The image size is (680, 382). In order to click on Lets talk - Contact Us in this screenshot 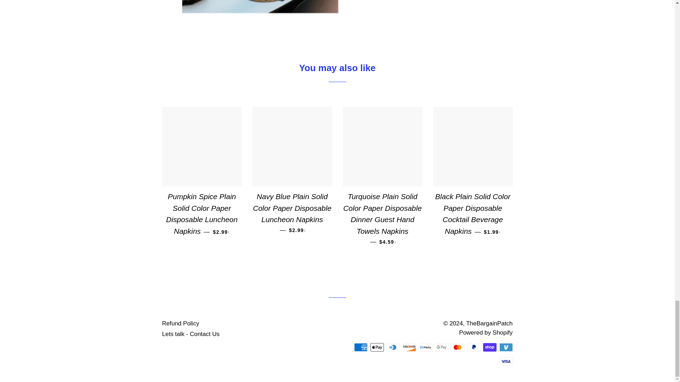, I will do `click(191, 334)`.